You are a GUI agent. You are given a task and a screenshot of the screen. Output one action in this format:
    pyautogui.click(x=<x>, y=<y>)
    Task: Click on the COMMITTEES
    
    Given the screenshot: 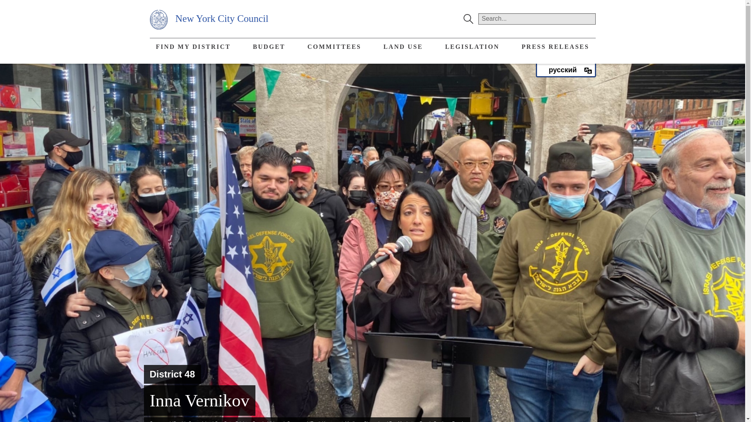 What is the action you would take?
    pyautogui.click(x=334, y=47)
    